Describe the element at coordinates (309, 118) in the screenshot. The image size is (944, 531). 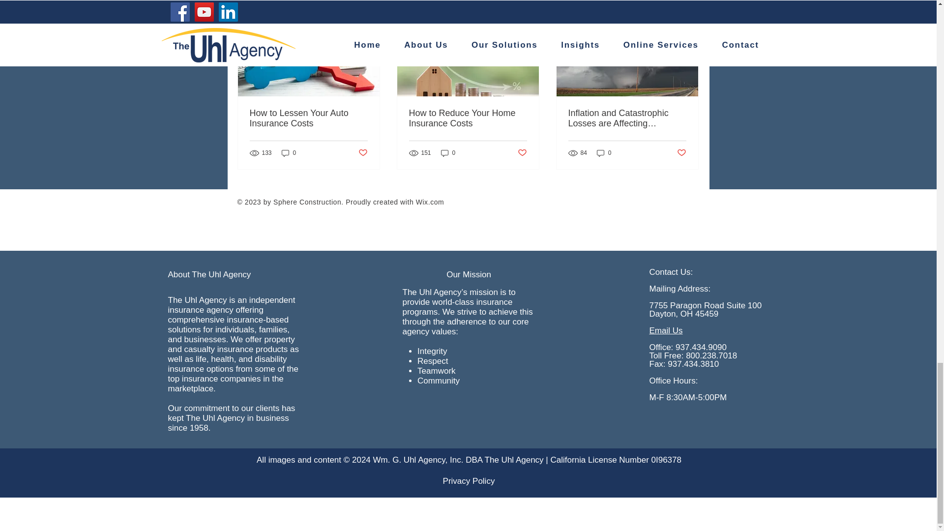
I see `How to Lessen Your Auto Insurance Costs` at that location.